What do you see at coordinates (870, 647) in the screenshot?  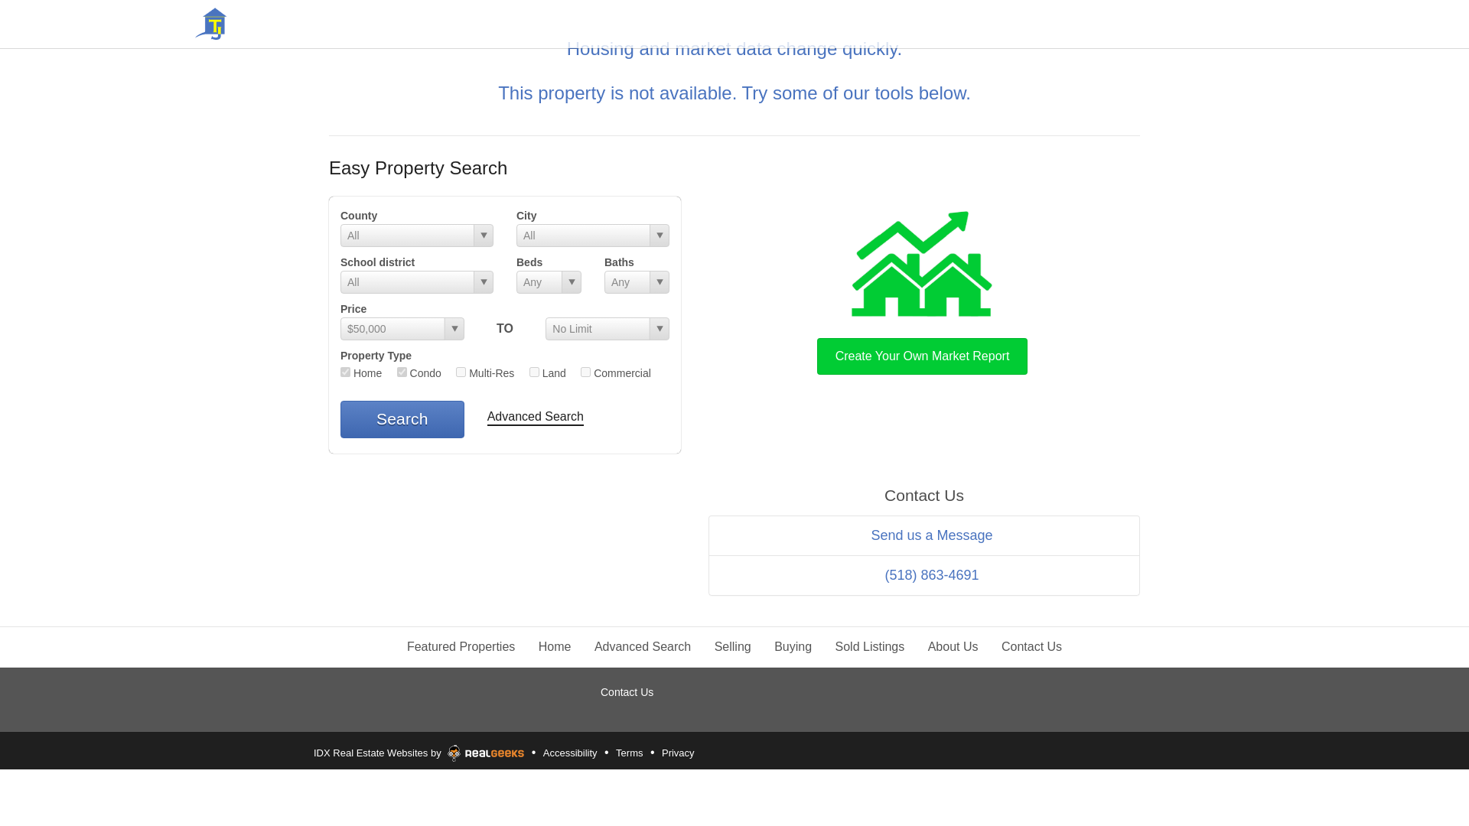 I see `Sold Listings` at bounding box center [870, 647].